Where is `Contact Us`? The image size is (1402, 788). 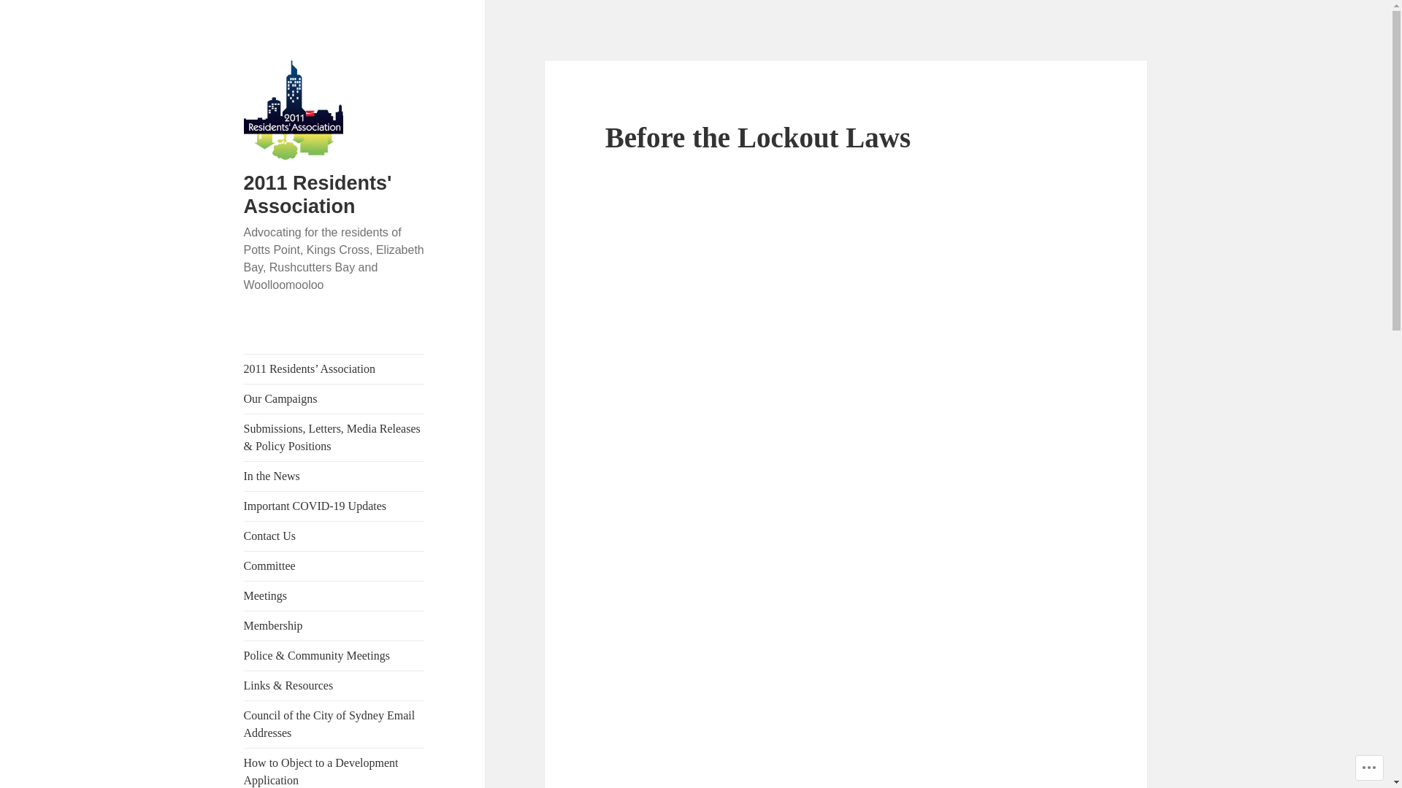
Contact Us is located at coordinates (334, 536).